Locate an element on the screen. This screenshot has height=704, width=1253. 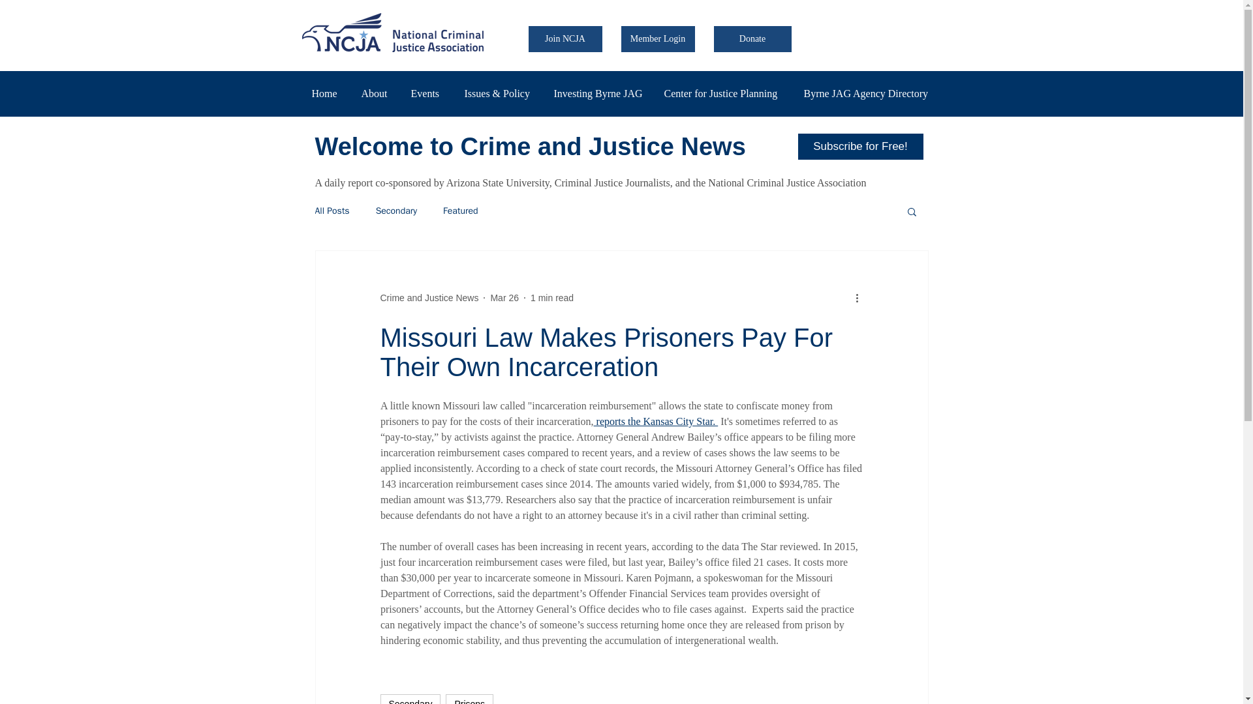
Events is located at coordinates (427, 93).